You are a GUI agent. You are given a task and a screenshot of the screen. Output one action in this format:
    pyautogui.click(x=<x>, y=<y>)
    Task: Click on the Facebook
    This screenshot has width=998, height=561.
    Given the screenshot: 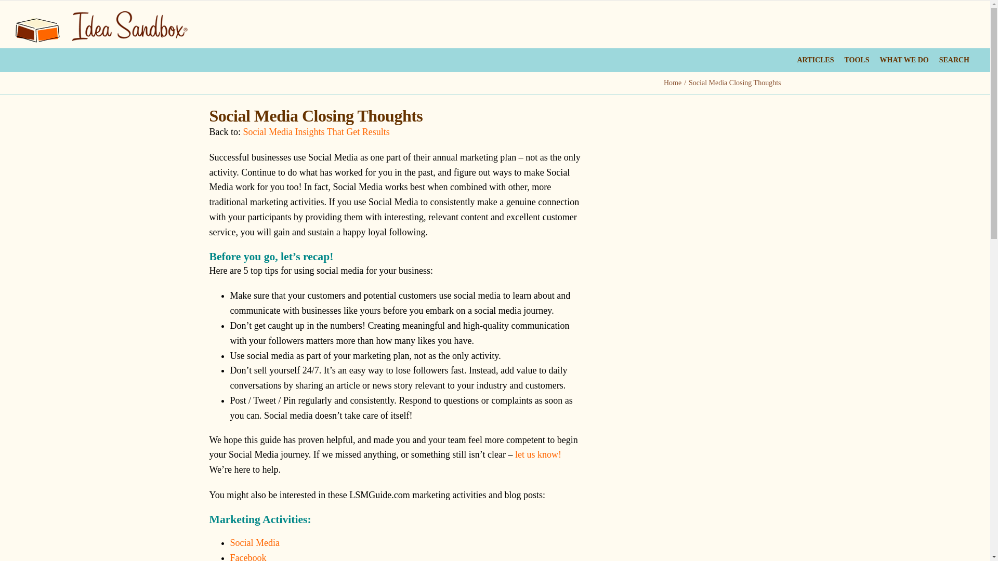 What is the action you would take?
    pyautogui.click(x=247, y=557)
    